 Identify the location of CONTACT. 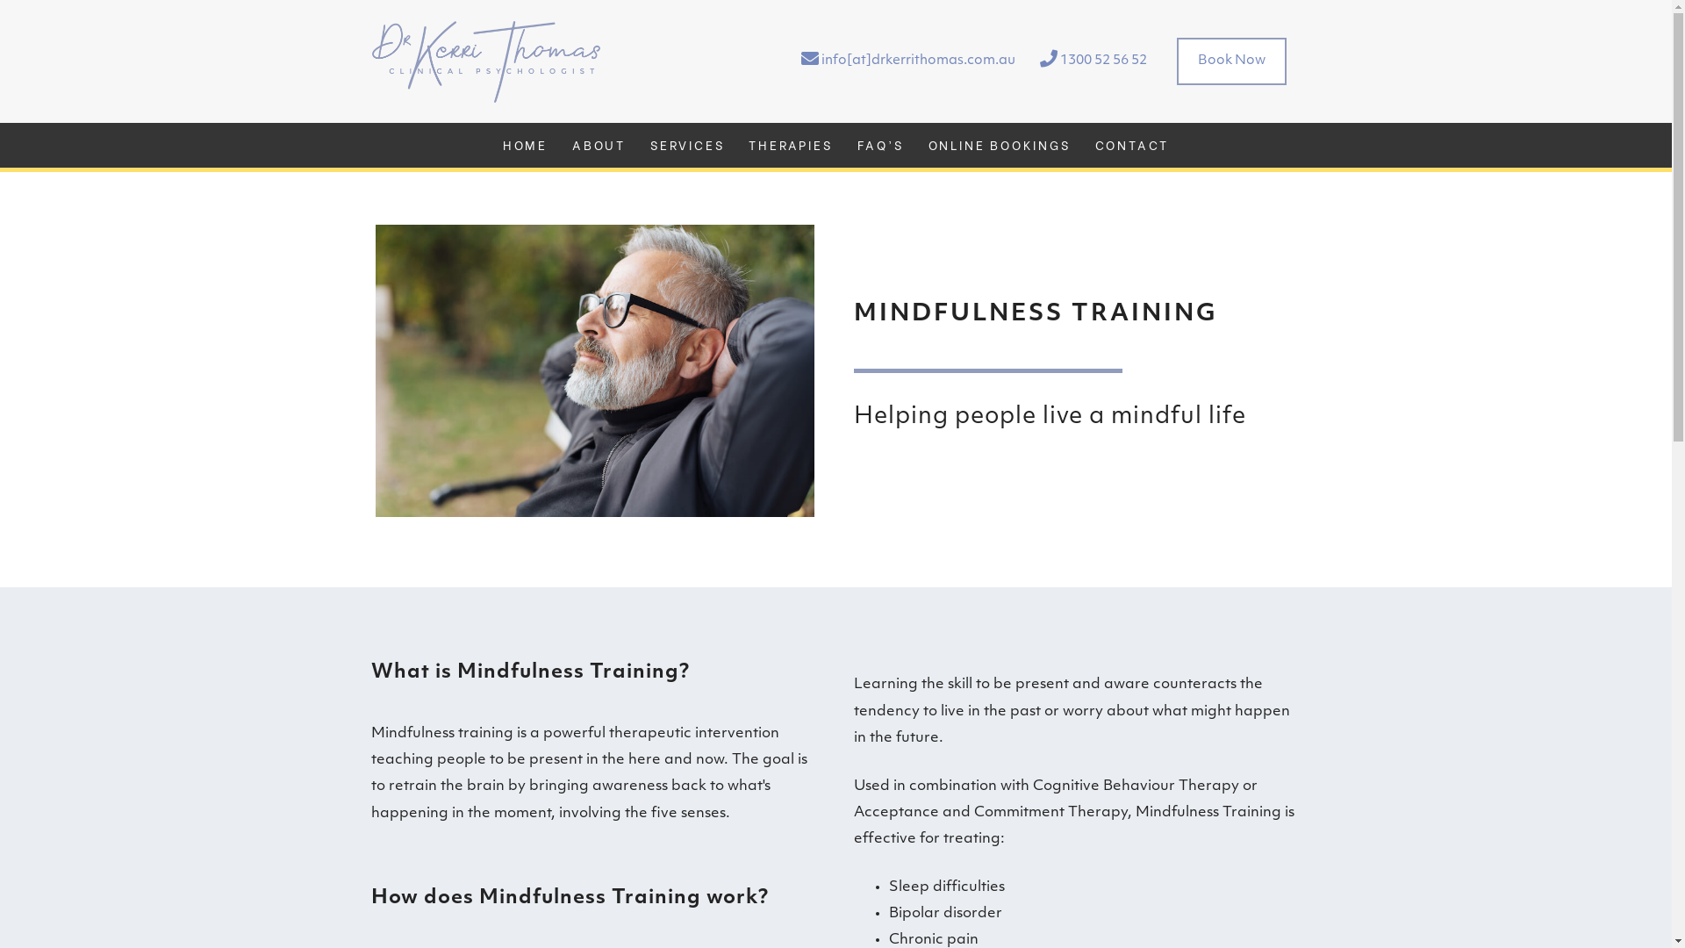
(1132, 146).